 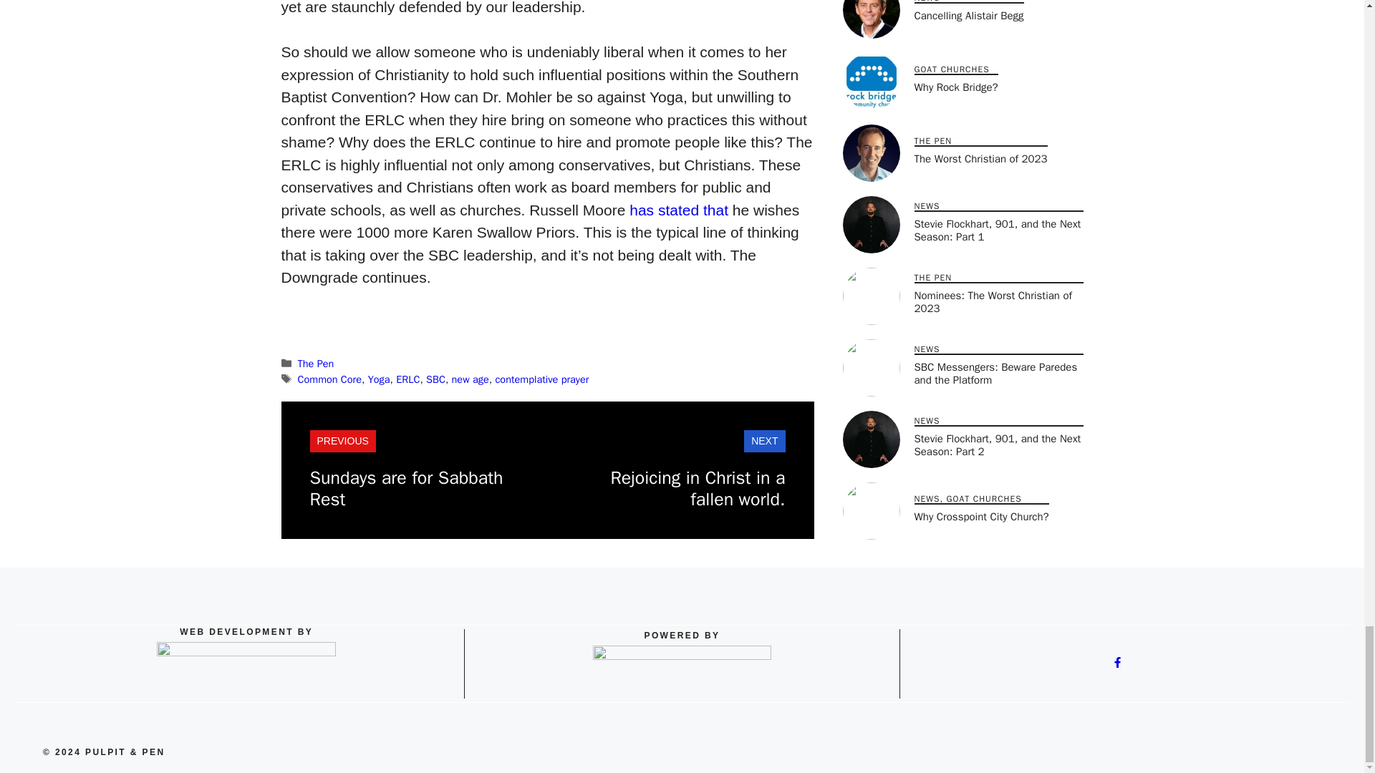 What do you see at coordinates (246, 671) in the screenshot?
I see `Website-Psychiatrist-Logo-300x108-1` at bounding box center [246, 671].